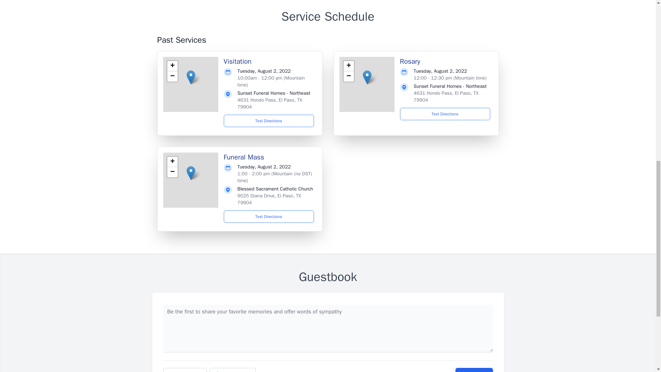 This screenshot has width=661, height=372. Describe the element at coordinates (185, 370) in the screenshot. I see `Add Photos` at that location.